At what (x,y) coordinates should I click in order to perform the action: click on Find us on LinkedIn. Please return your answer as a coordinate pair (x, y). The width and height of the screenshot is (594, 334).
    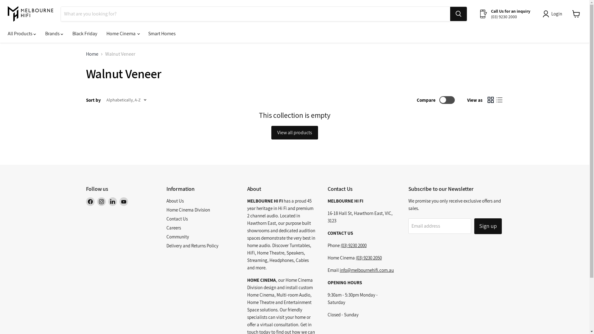
    Looking at the image, I should click on (113, 202).